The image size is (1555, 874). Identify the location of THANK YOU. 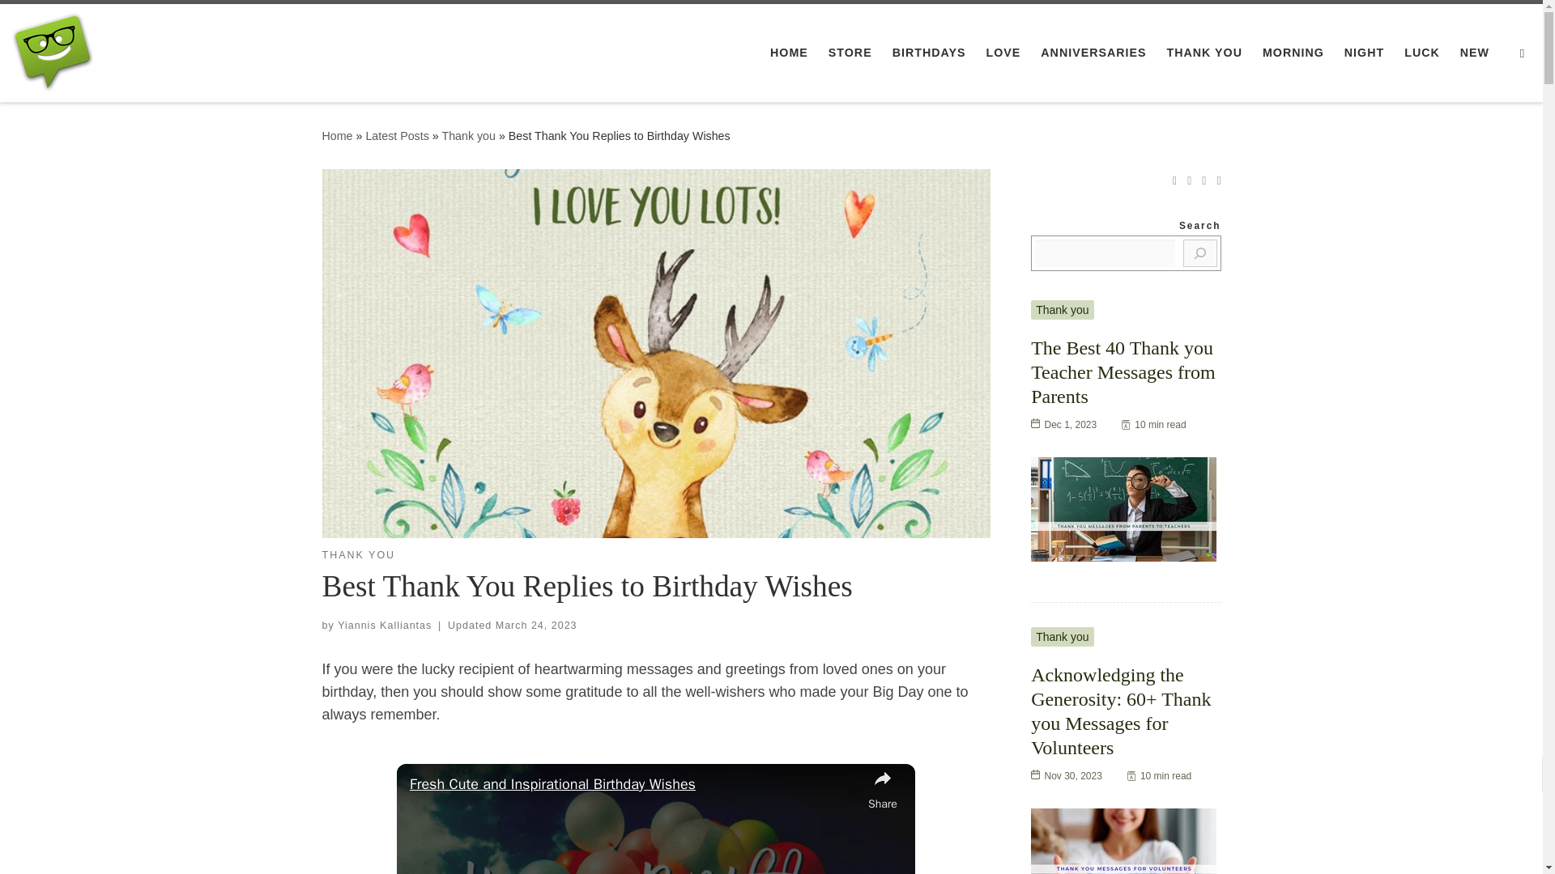
(359, 555).